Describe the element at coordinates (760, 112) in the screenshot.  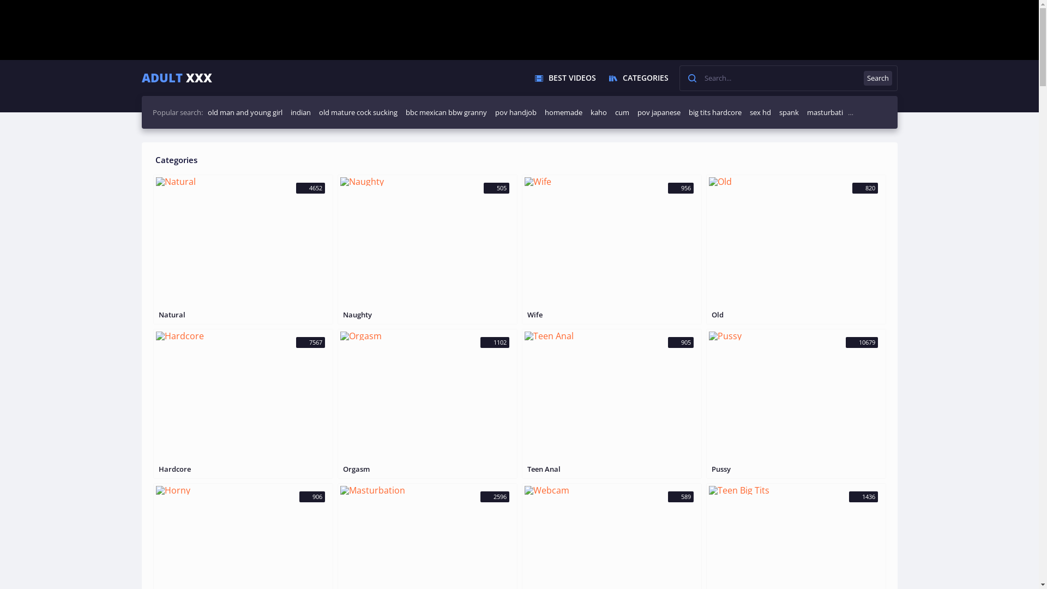
I see `sex hd` at that location.